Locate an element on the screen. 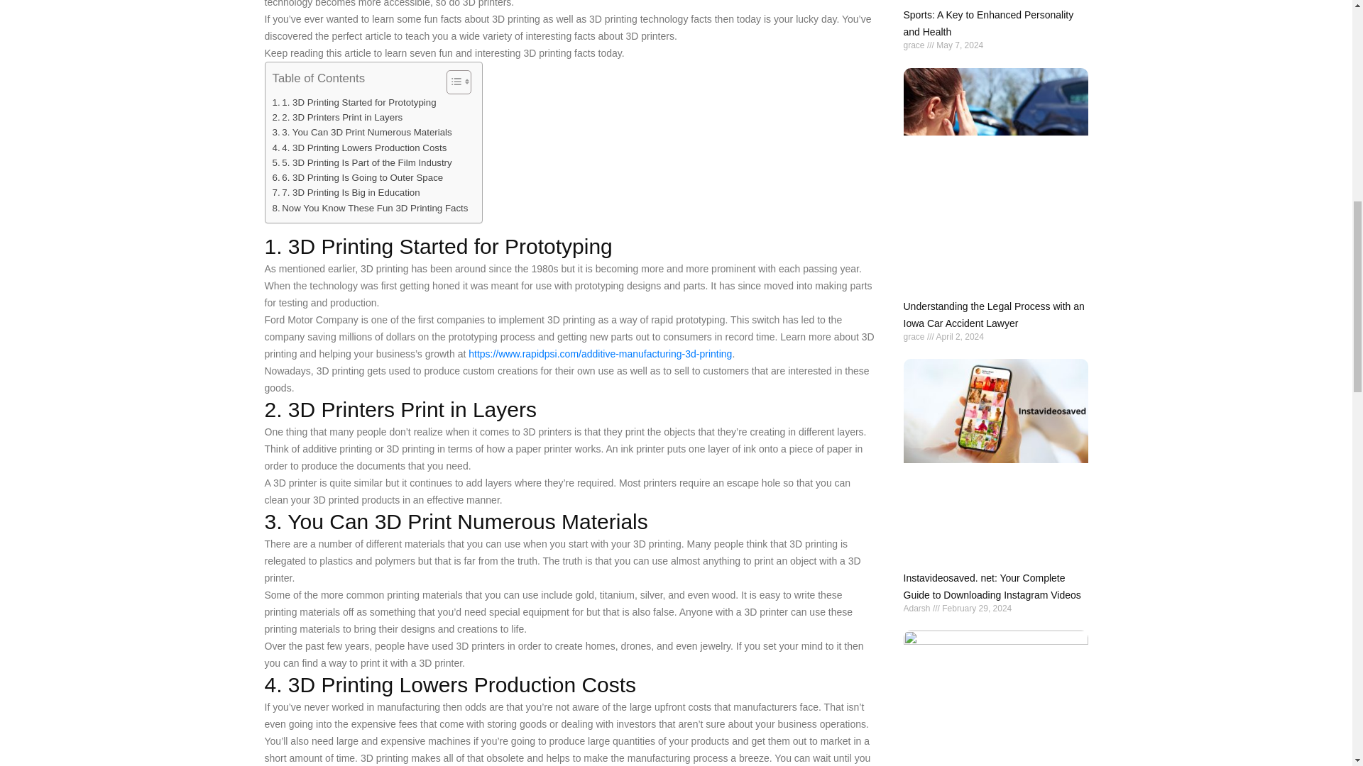 Image resolution: width=1363 pixels, height=766 pixels. 3. You Can 3D Print Numerous Materials is located at coordinates (362, 132).